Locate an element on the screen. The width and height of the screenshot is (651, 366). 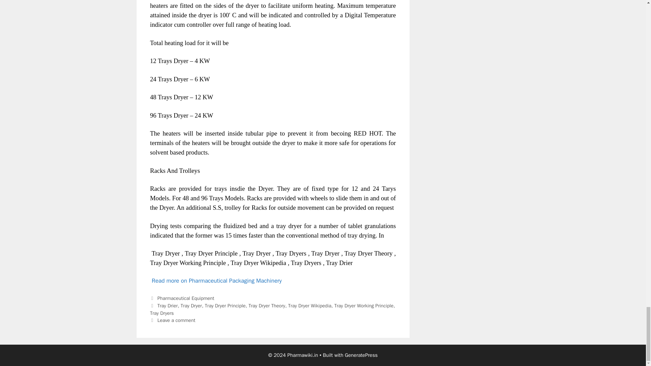
Pharmaceutical Equipment is located at coordinates (186, 298).